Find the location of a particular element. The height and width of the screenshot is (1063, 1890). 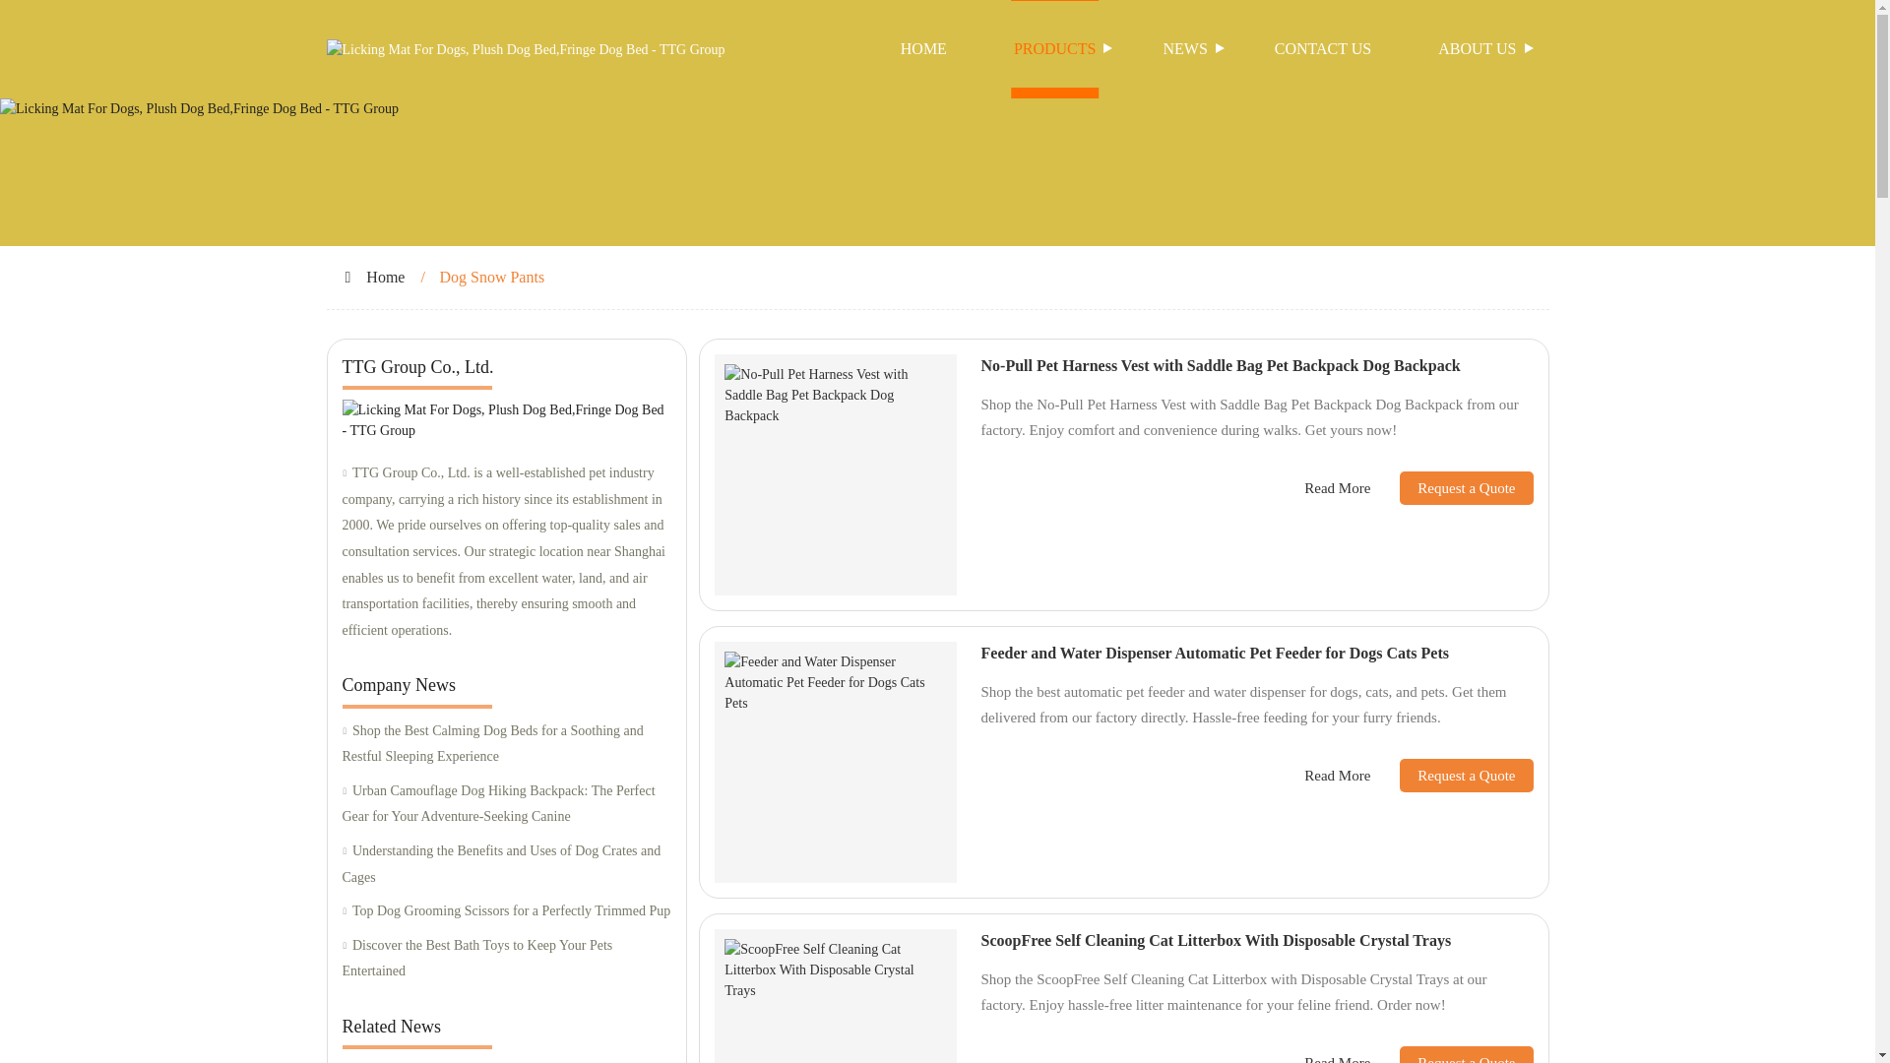

Read More is located at coordinates (1337, 776).